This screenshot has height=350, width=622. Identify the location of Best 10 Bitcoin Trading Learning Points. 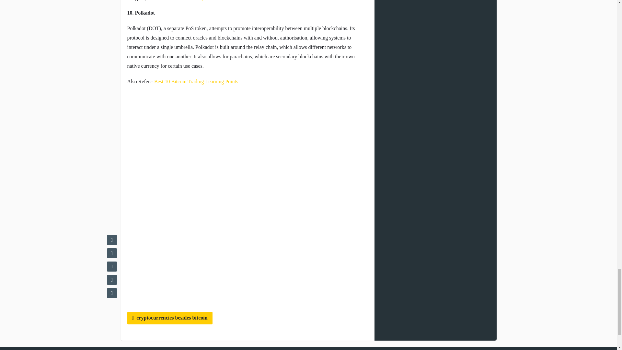
(196, 82).